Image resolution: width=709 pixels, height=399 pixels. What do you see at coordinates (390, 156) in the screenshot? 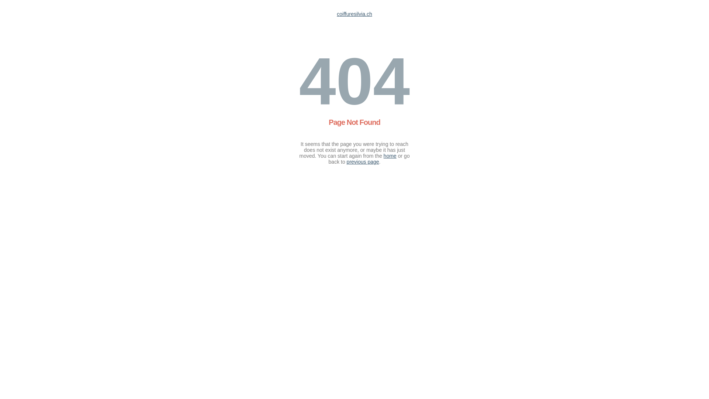
I see `home` at bounding box center [390, 156].